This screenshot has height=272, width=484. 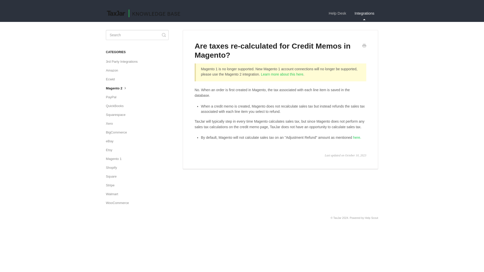 I want to click on Magento 2, so click(x=119, y=88).